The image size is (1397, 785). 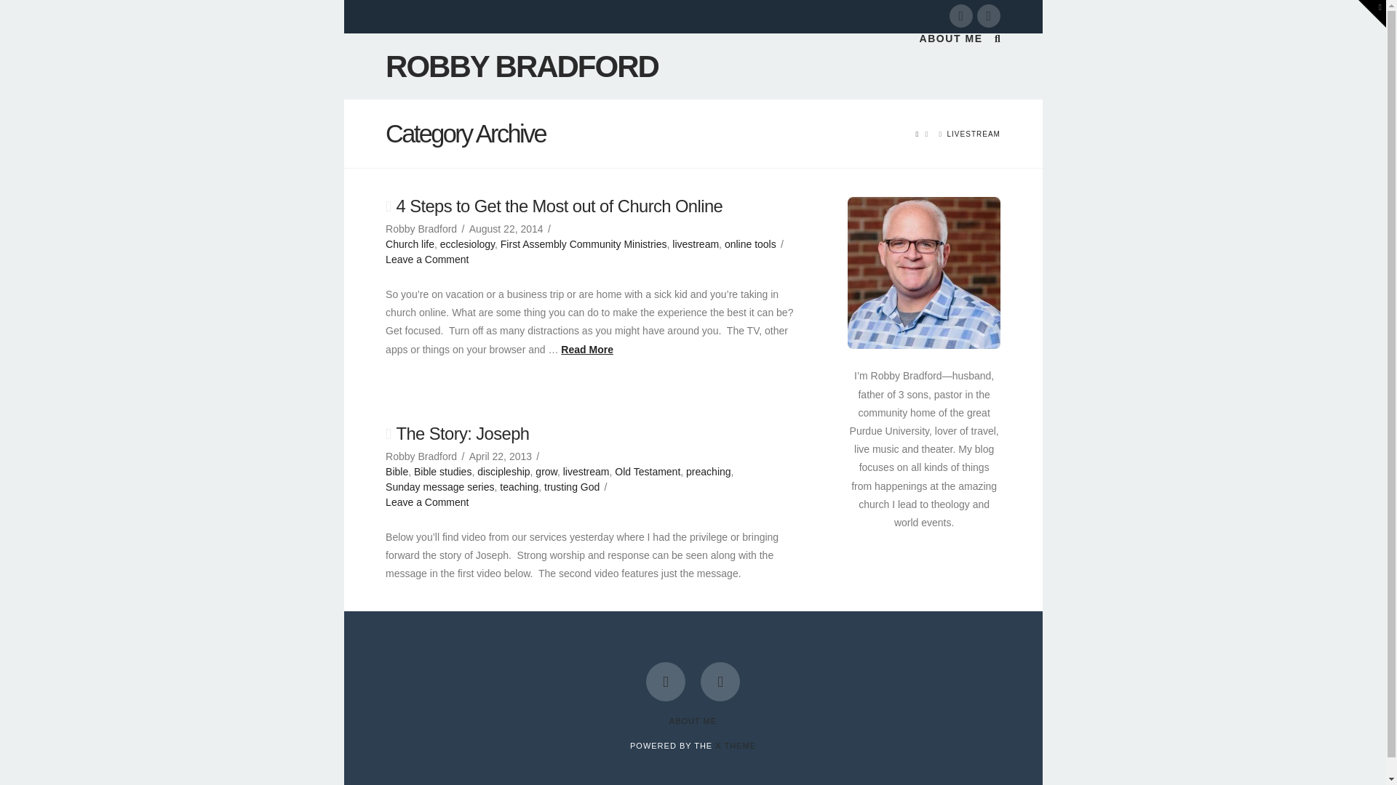 What do you see at coordinates (467, 244) in the screenshot?
I see `ecclesiology` at bounding box center [467, 244].